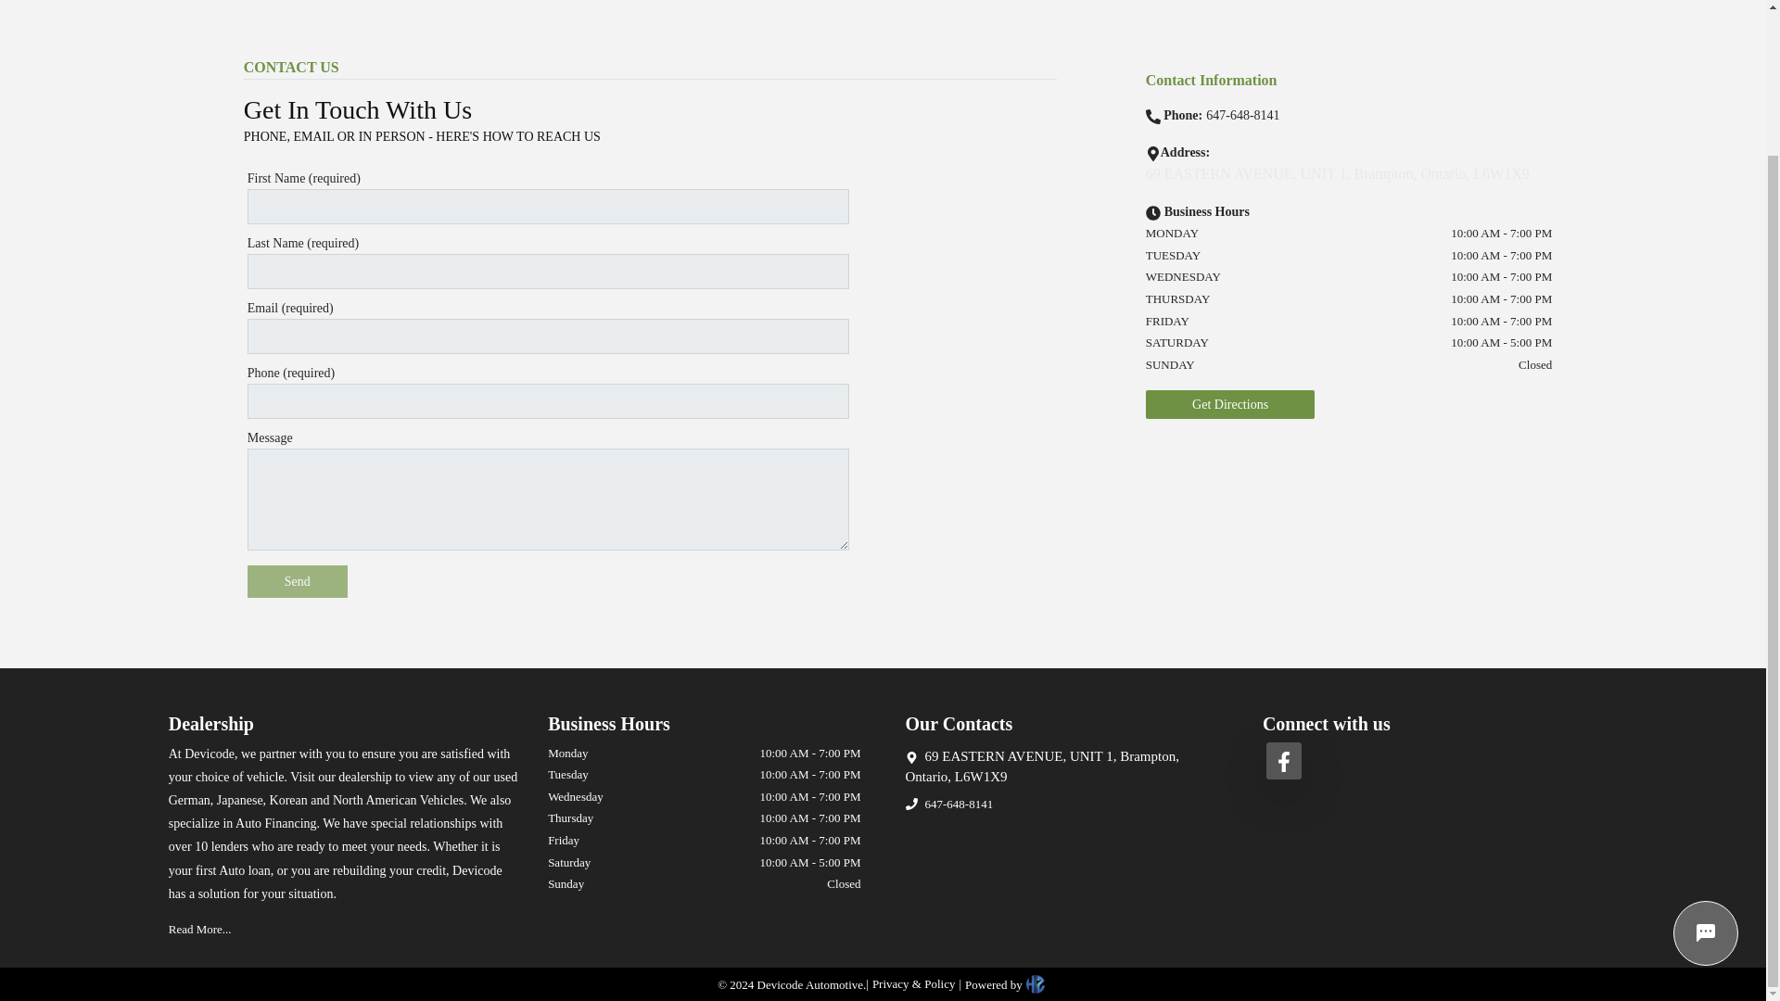 The image size is (1780, 1001). Describe the element at coordinates (1706, 762) in the screenshot. I see `Online Chat` at that location.